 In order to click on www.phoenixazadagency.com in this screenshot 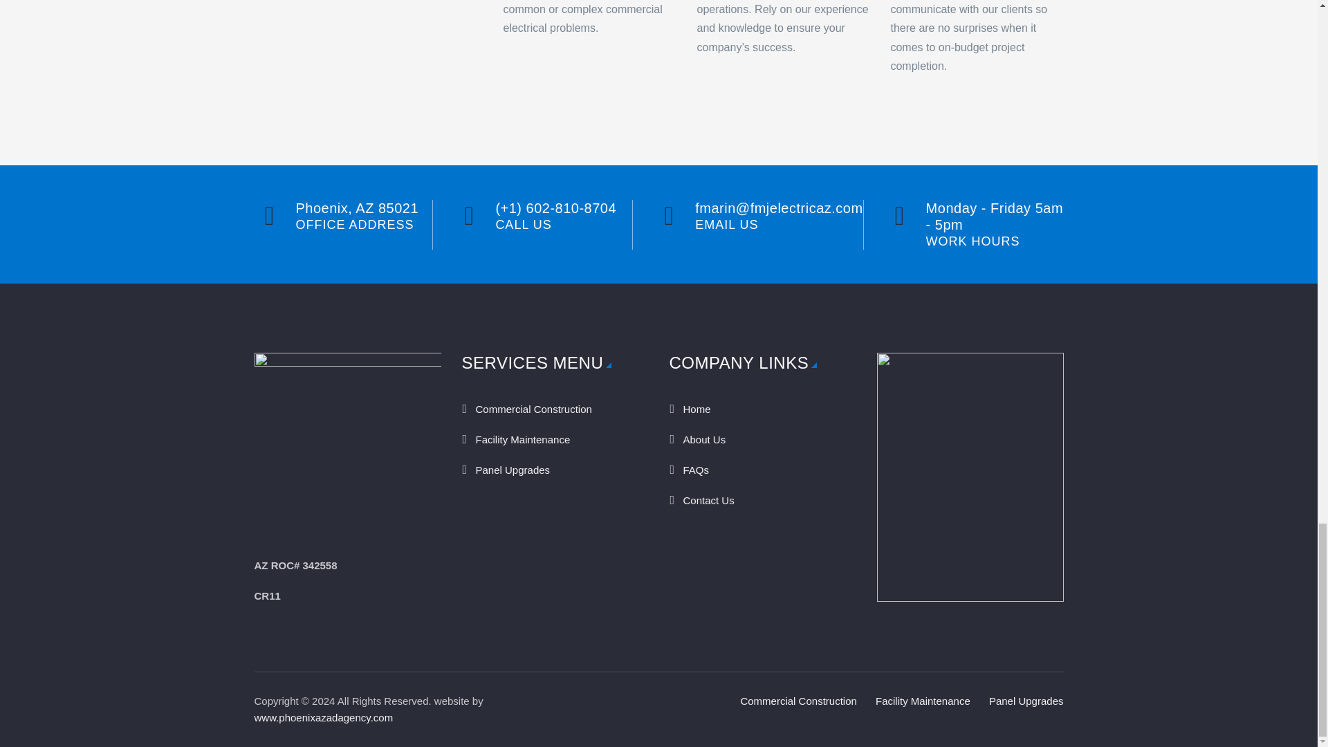, I will do `click(324, 718)`.